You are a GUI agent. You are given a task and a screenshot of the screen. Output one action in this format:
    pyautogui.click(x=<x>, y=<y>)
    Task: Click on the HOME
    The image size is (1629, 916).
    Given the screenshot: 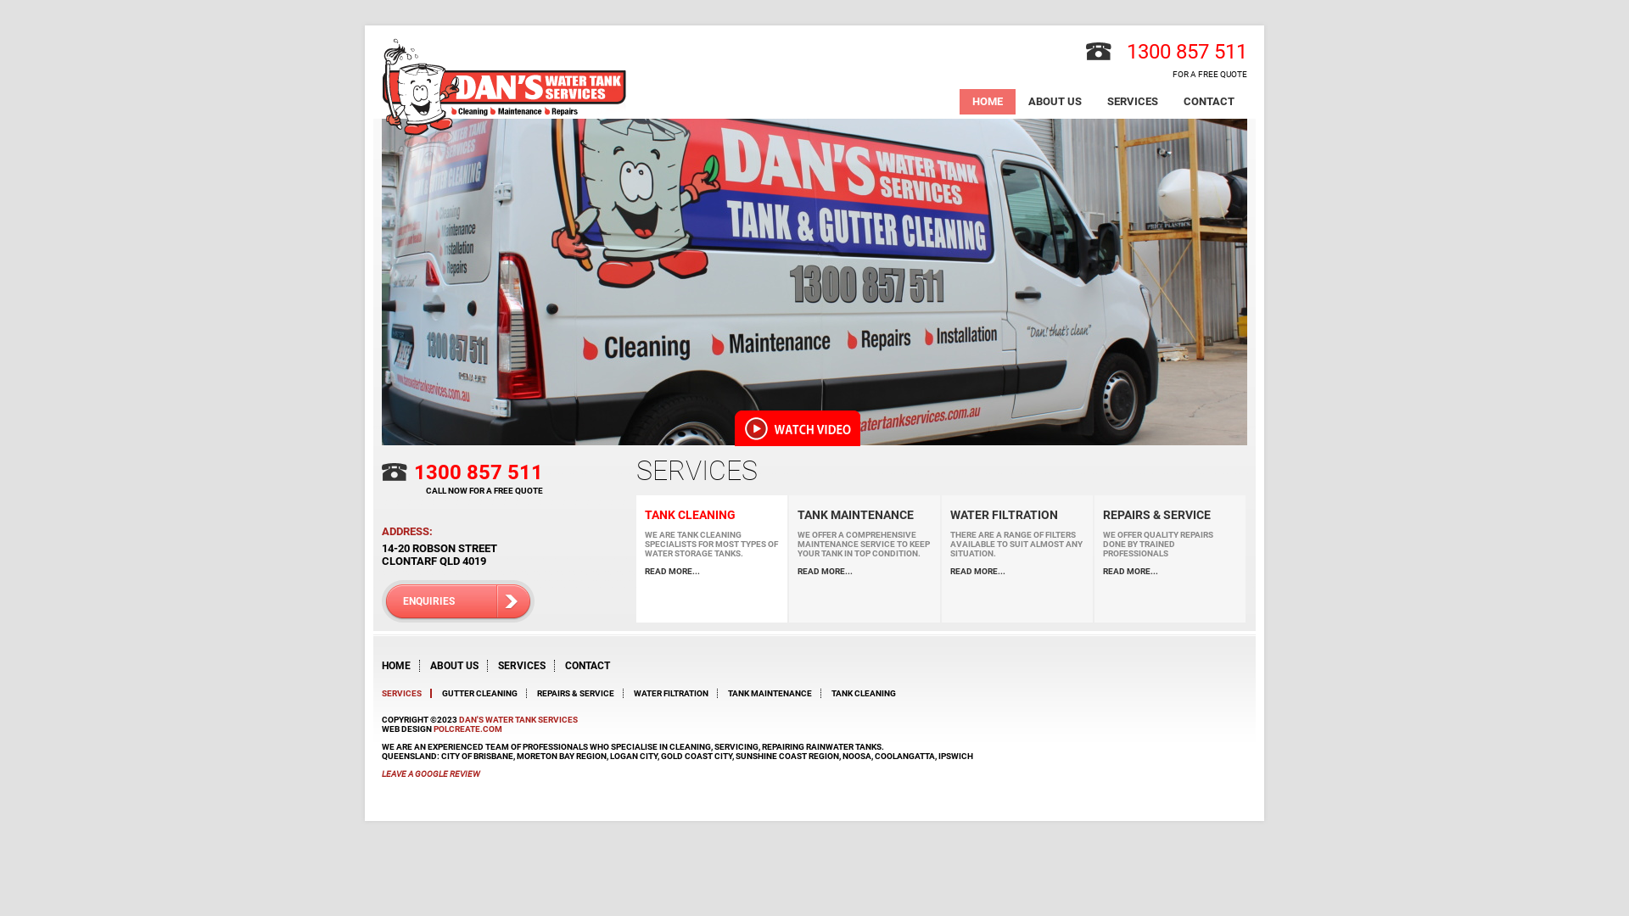 What is the action you would take?
    pyautogui.click(x=396, y=666)
    